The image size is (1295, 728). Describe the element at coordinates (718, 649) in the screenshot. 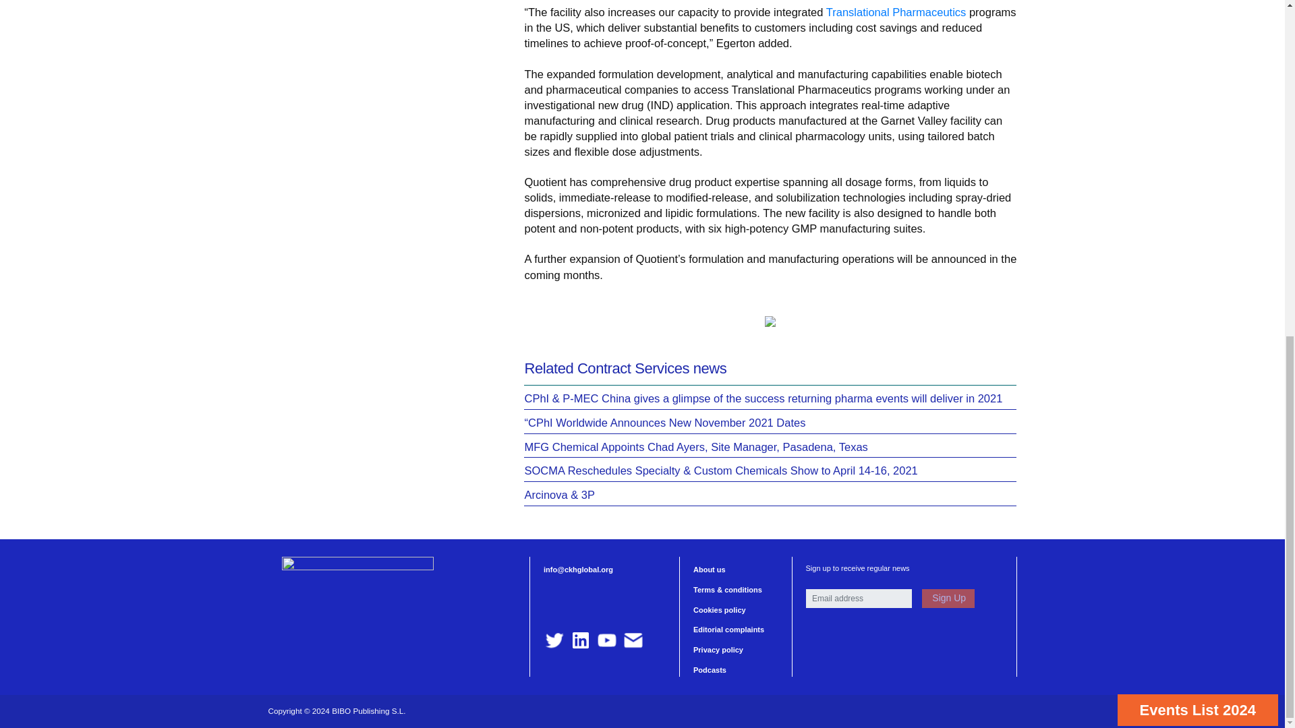

I see `Privacy policy` at that location.